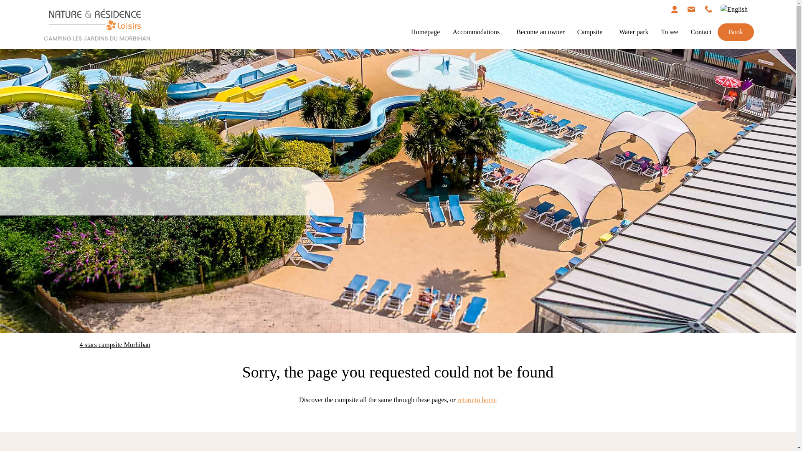  What do you see at coordinates (590, 32) in the screenshot?
I see `Campsite` at bounding box center [590, 32].